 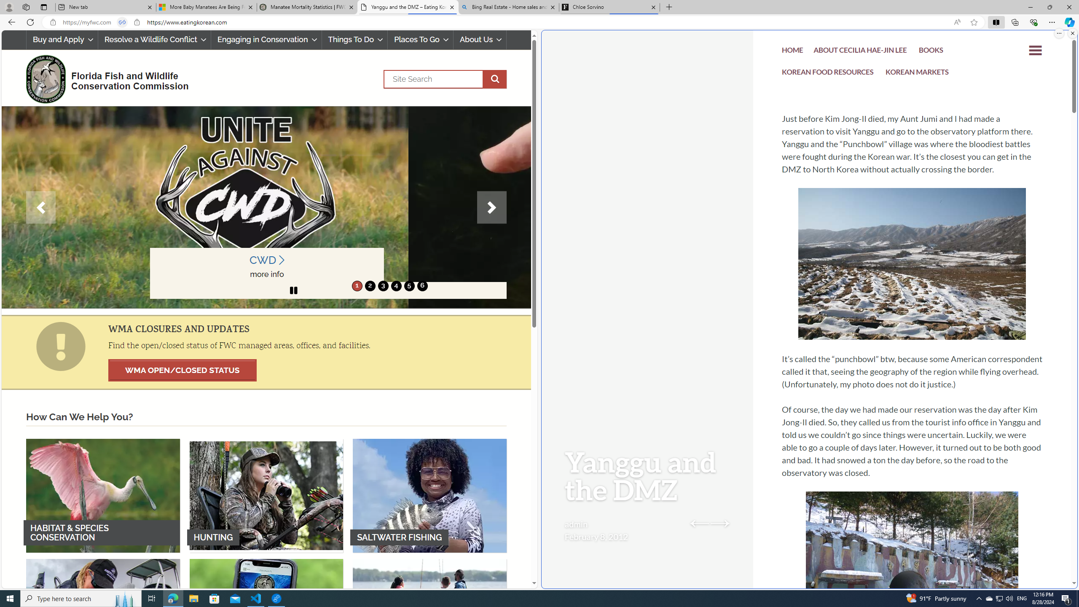 I want to click on Bing Real Estate - Home sales and rental listings, so click(x=508, y=7).